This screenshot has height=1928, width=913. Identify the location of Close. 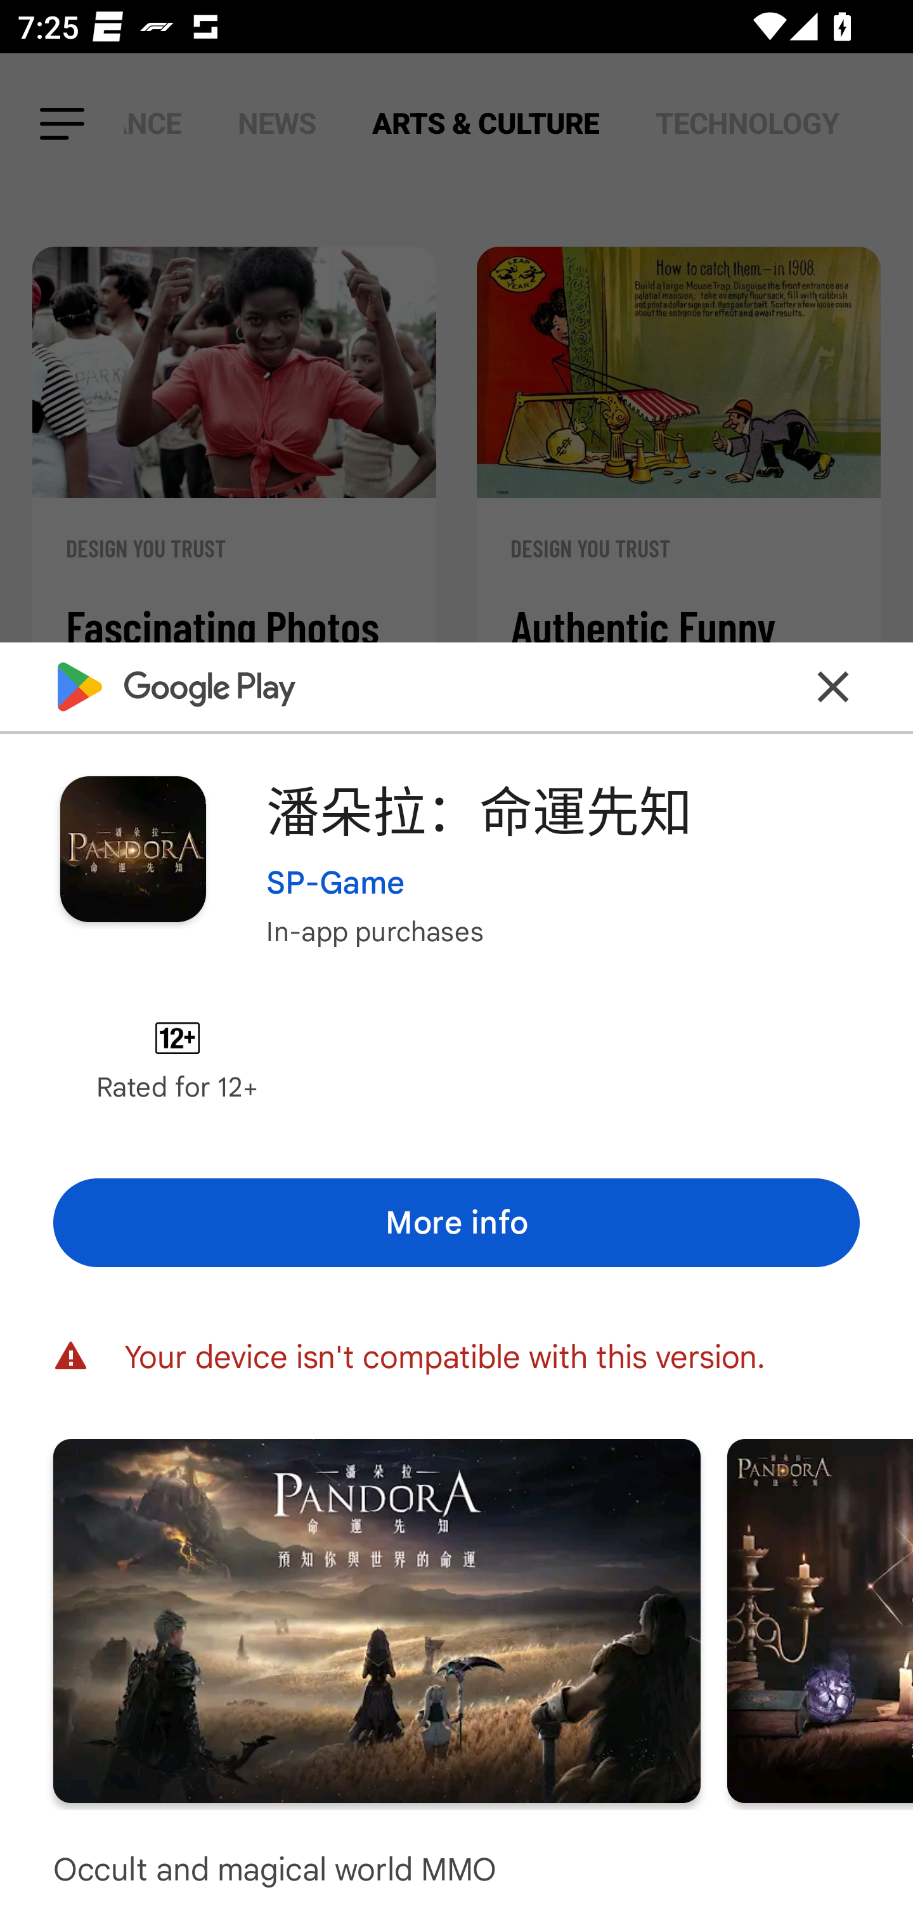
(833, 686).